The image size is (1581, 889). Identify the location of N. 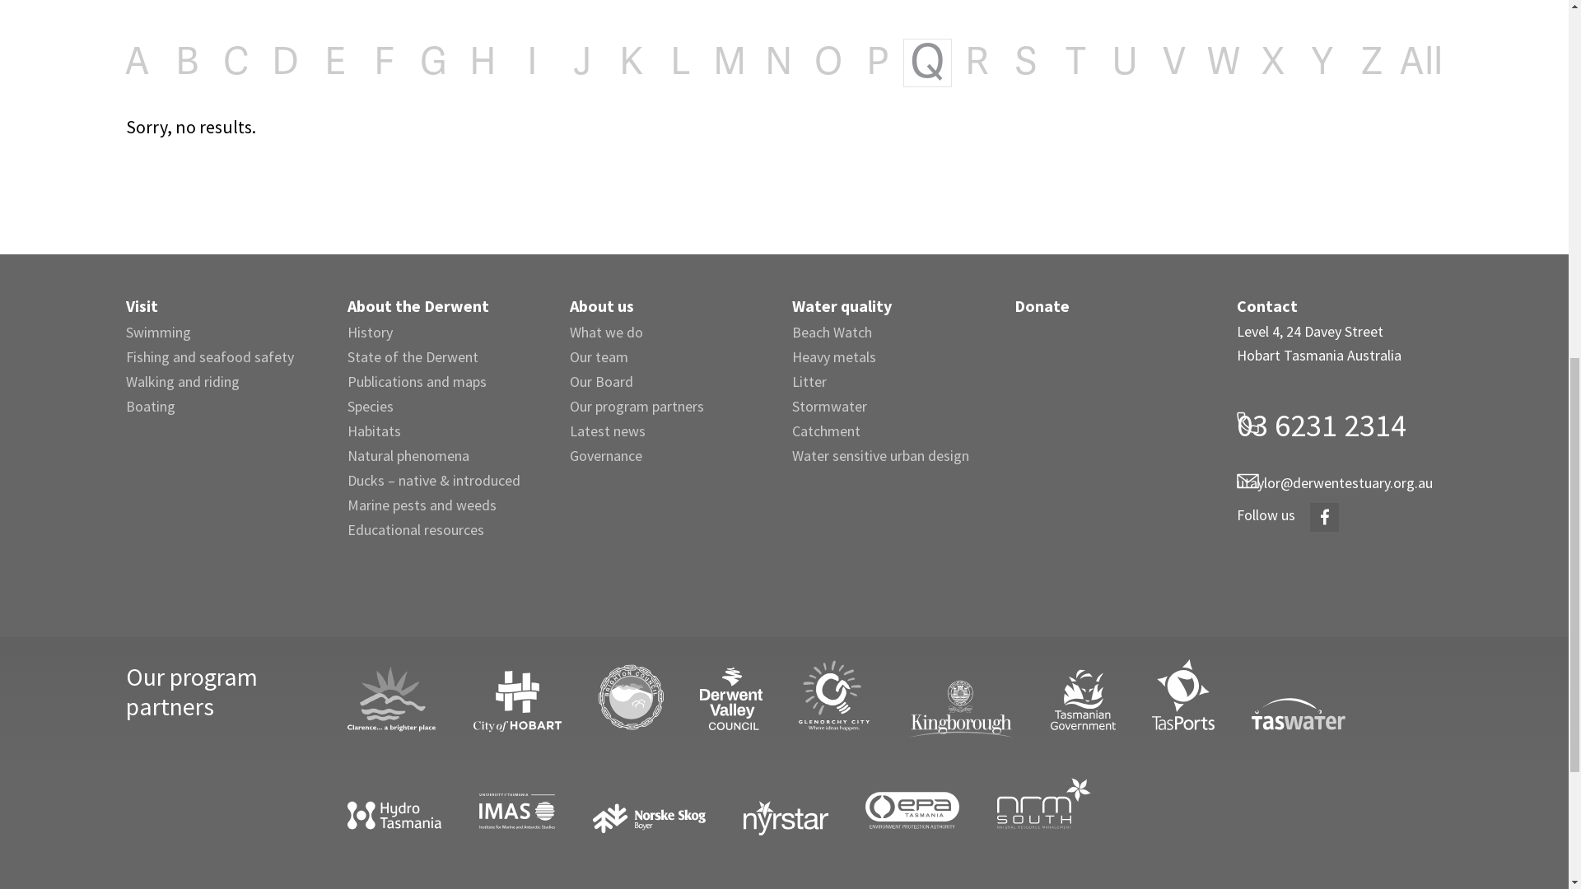
(779, 807).